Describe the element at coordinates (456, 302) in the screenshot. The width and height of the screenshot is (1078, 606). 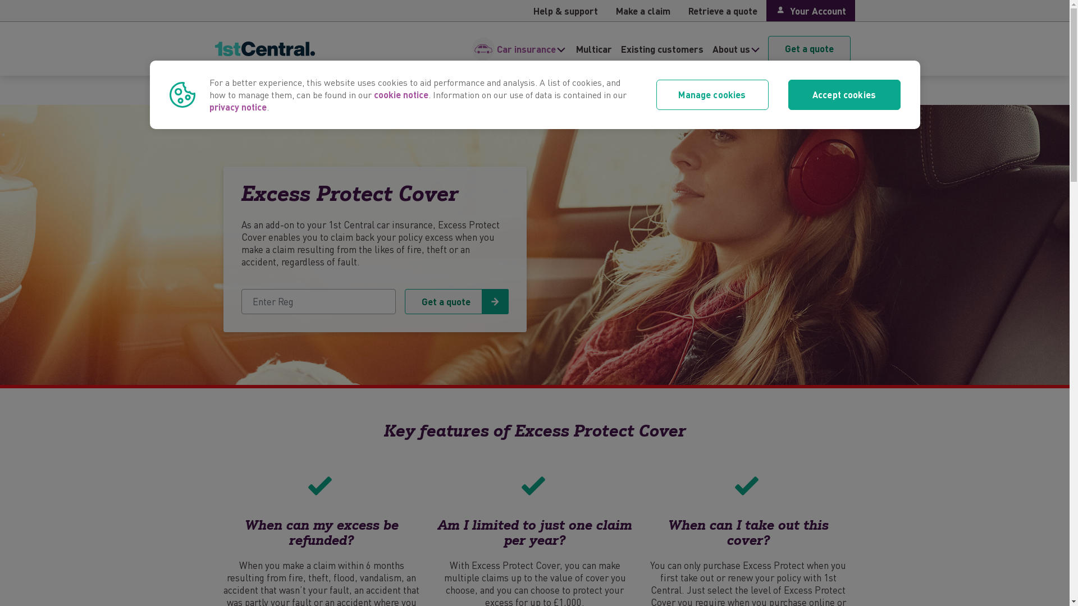
I see `Get a quote` at that location.